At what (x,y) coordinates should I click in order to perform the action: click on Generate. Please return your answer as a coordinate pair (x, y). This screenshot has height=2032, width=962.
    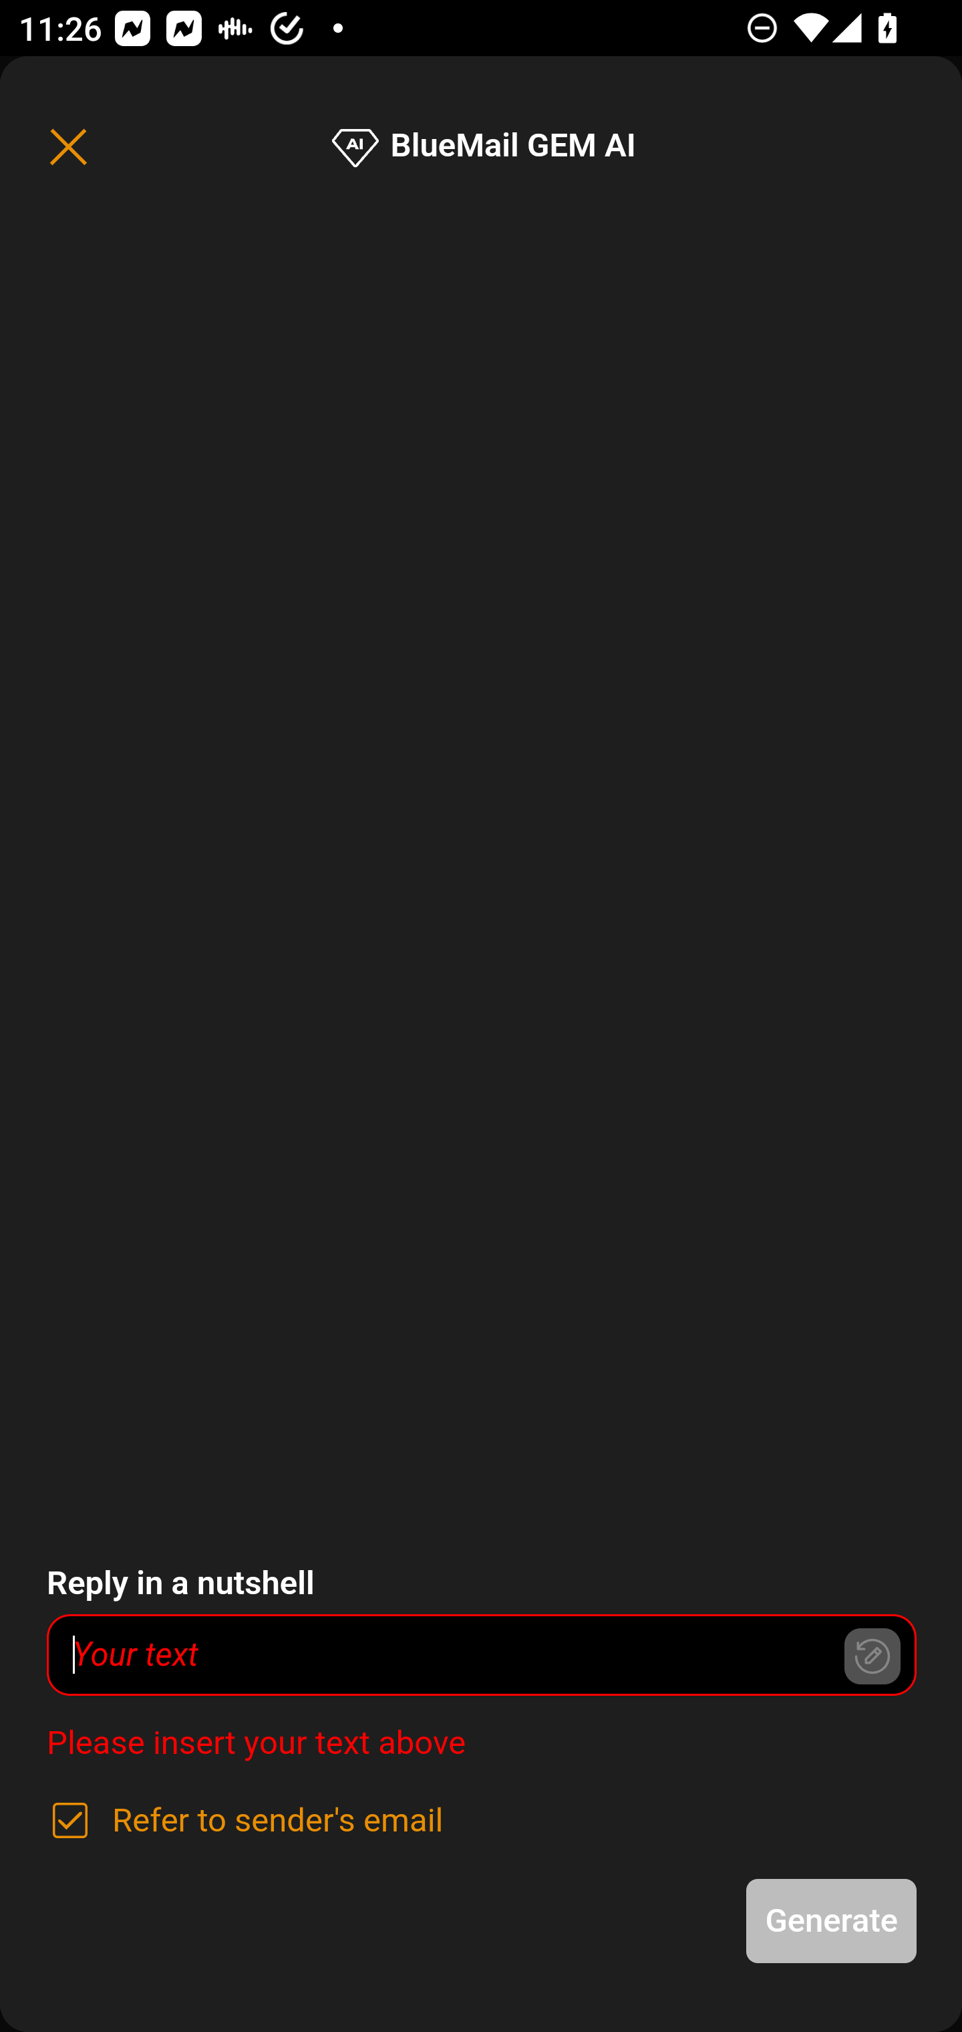
    Looking at the image, I should click on (832, 1921).